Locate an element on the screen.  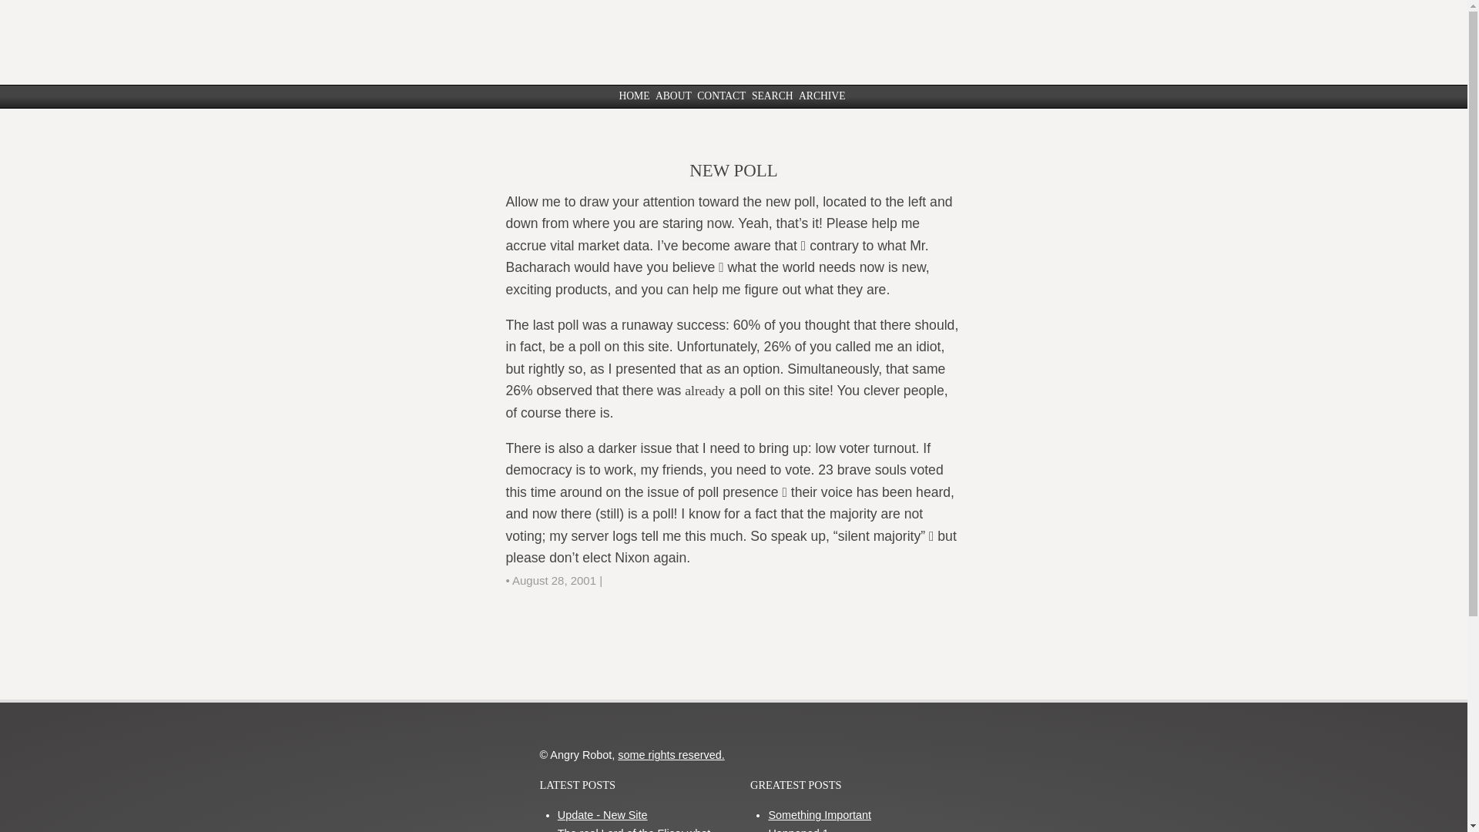
HOME is located at coordinates (633, 96).